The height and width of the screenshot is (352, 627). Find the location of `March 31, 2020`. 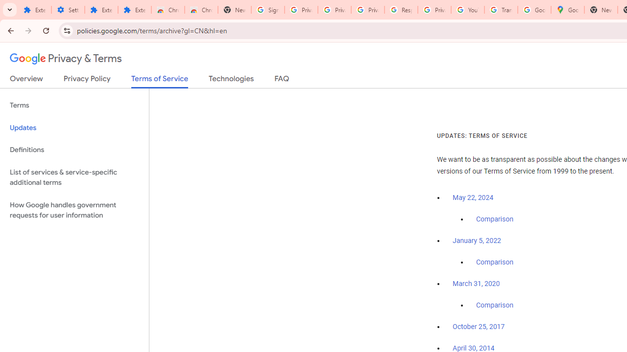

March 31, 2020 is located at coordinates (476, 284).